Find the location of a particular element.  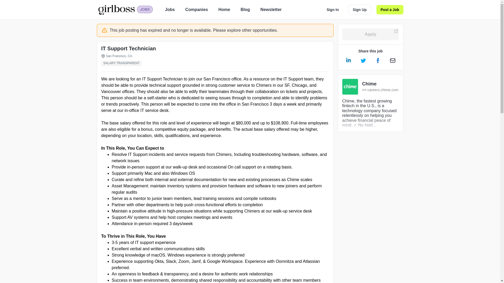

Jobs is located at coordinates (170, 9).